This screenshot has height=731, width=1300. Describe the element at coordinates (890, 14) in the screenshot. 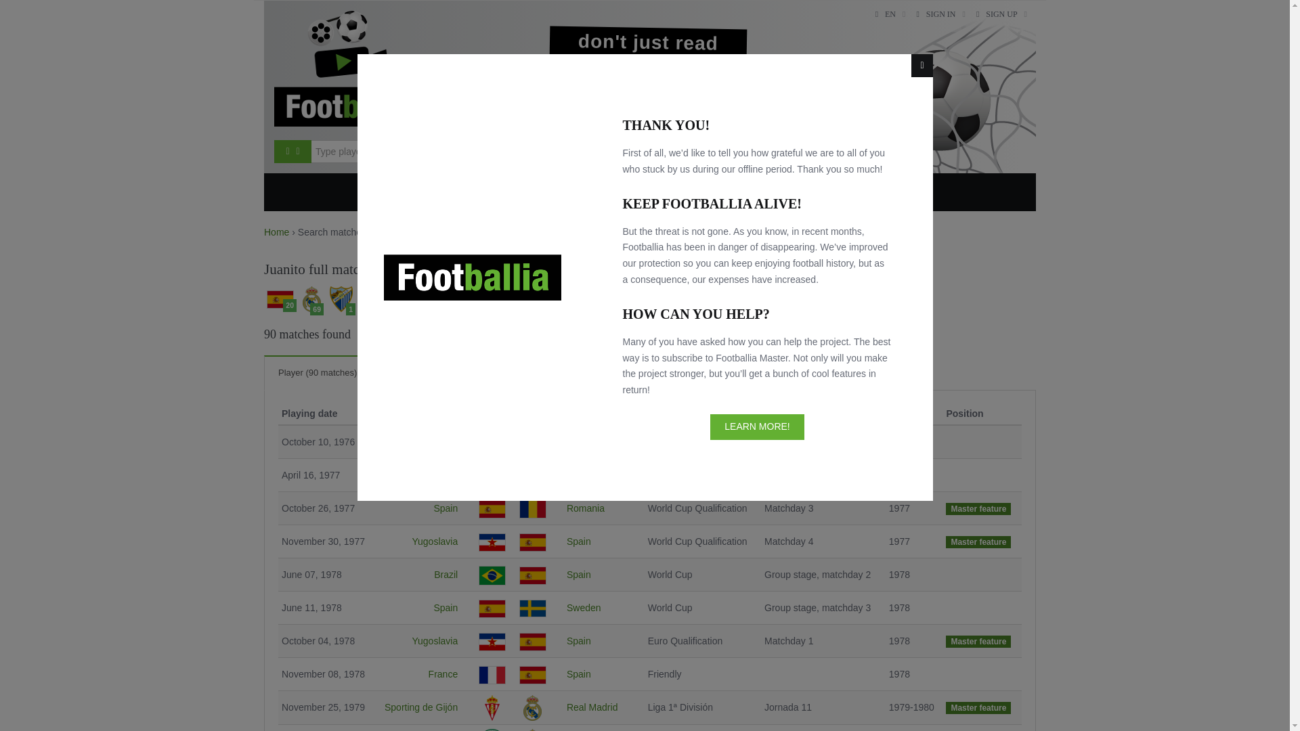

I see `EN` at that location.